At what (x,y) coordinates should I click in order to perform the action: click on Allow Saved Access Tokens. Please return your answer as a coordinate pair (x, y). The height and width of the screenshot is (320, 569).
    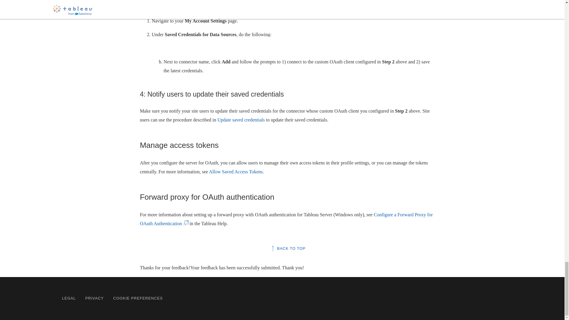
    Looking at the image, I should click on (235, 172).